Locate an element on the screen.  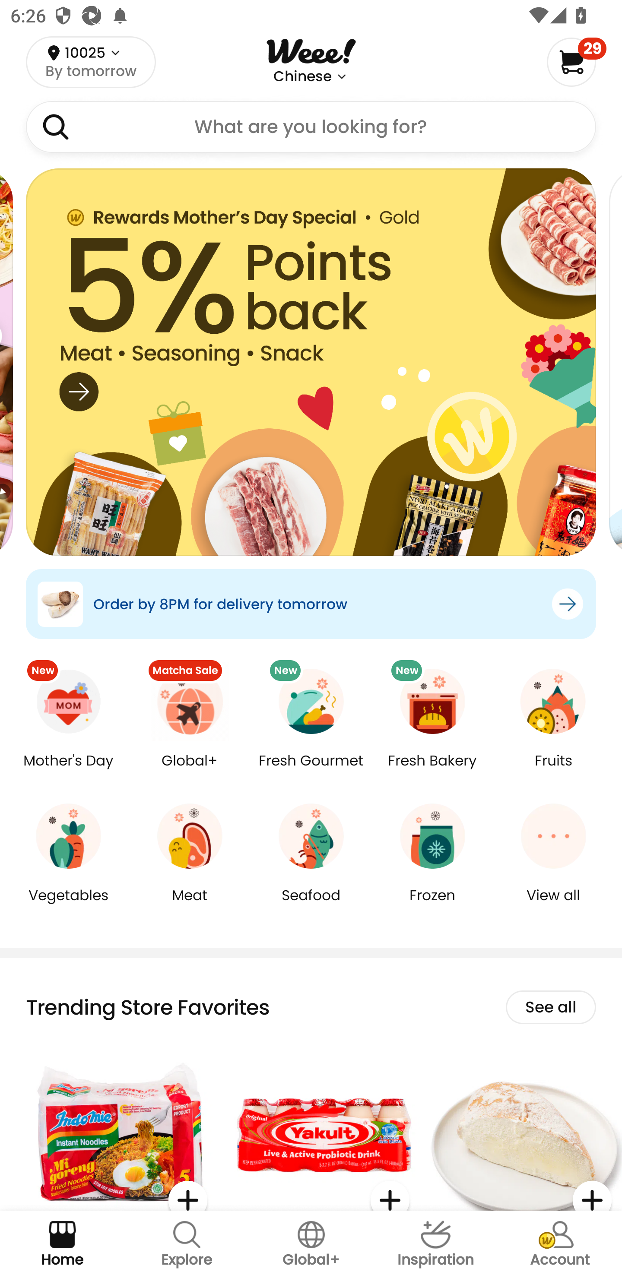
Chinese is located at coordinates (302, 76).